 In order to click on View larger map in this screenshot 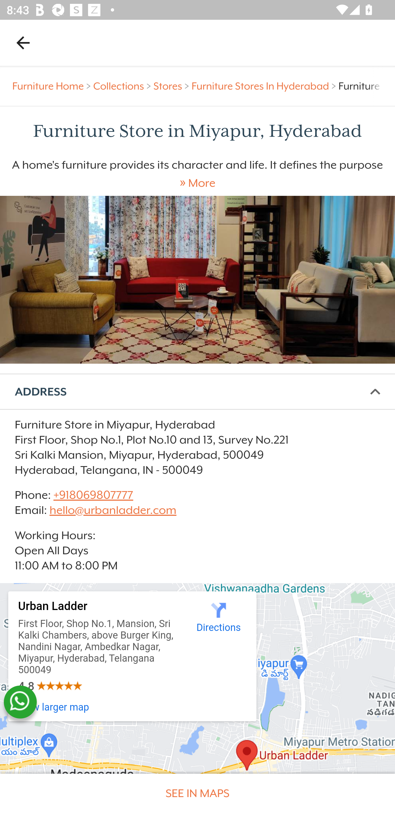, I will do `click(54, 707)`.